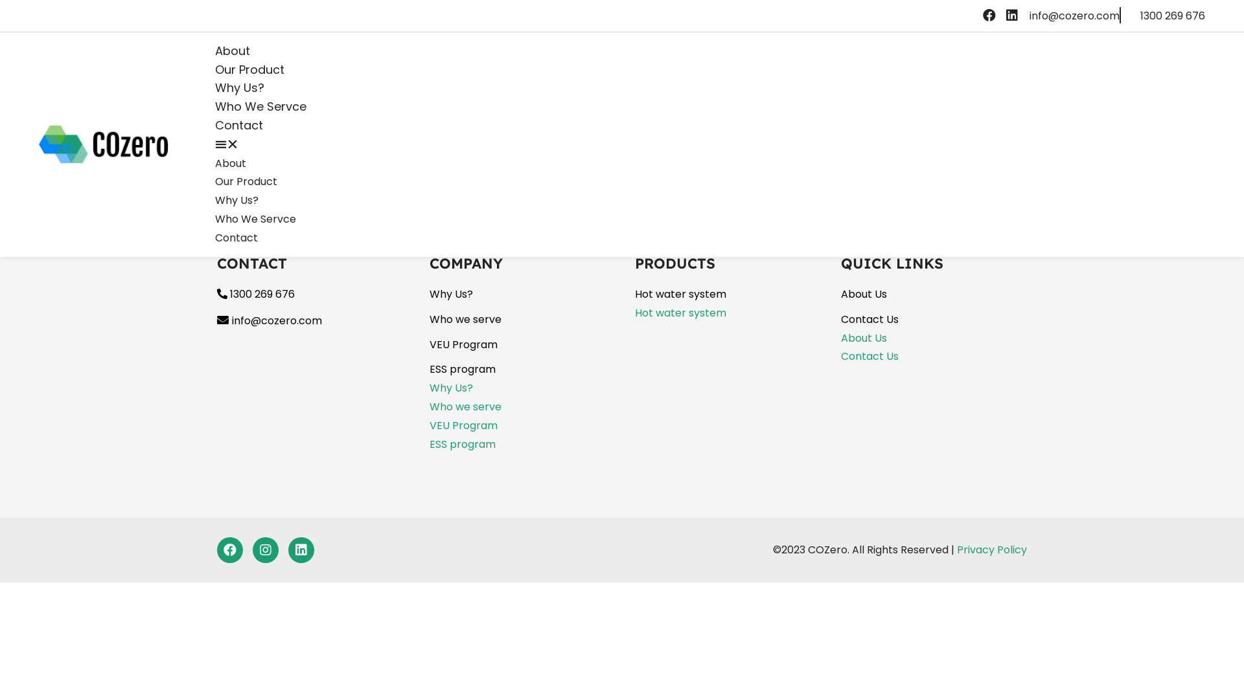 The height and width of the screenshot is (699, 1244). What do you see at coordinates (465, 406) in the screenshot?
I see `Who we serve` at bounding box center [465, 406].